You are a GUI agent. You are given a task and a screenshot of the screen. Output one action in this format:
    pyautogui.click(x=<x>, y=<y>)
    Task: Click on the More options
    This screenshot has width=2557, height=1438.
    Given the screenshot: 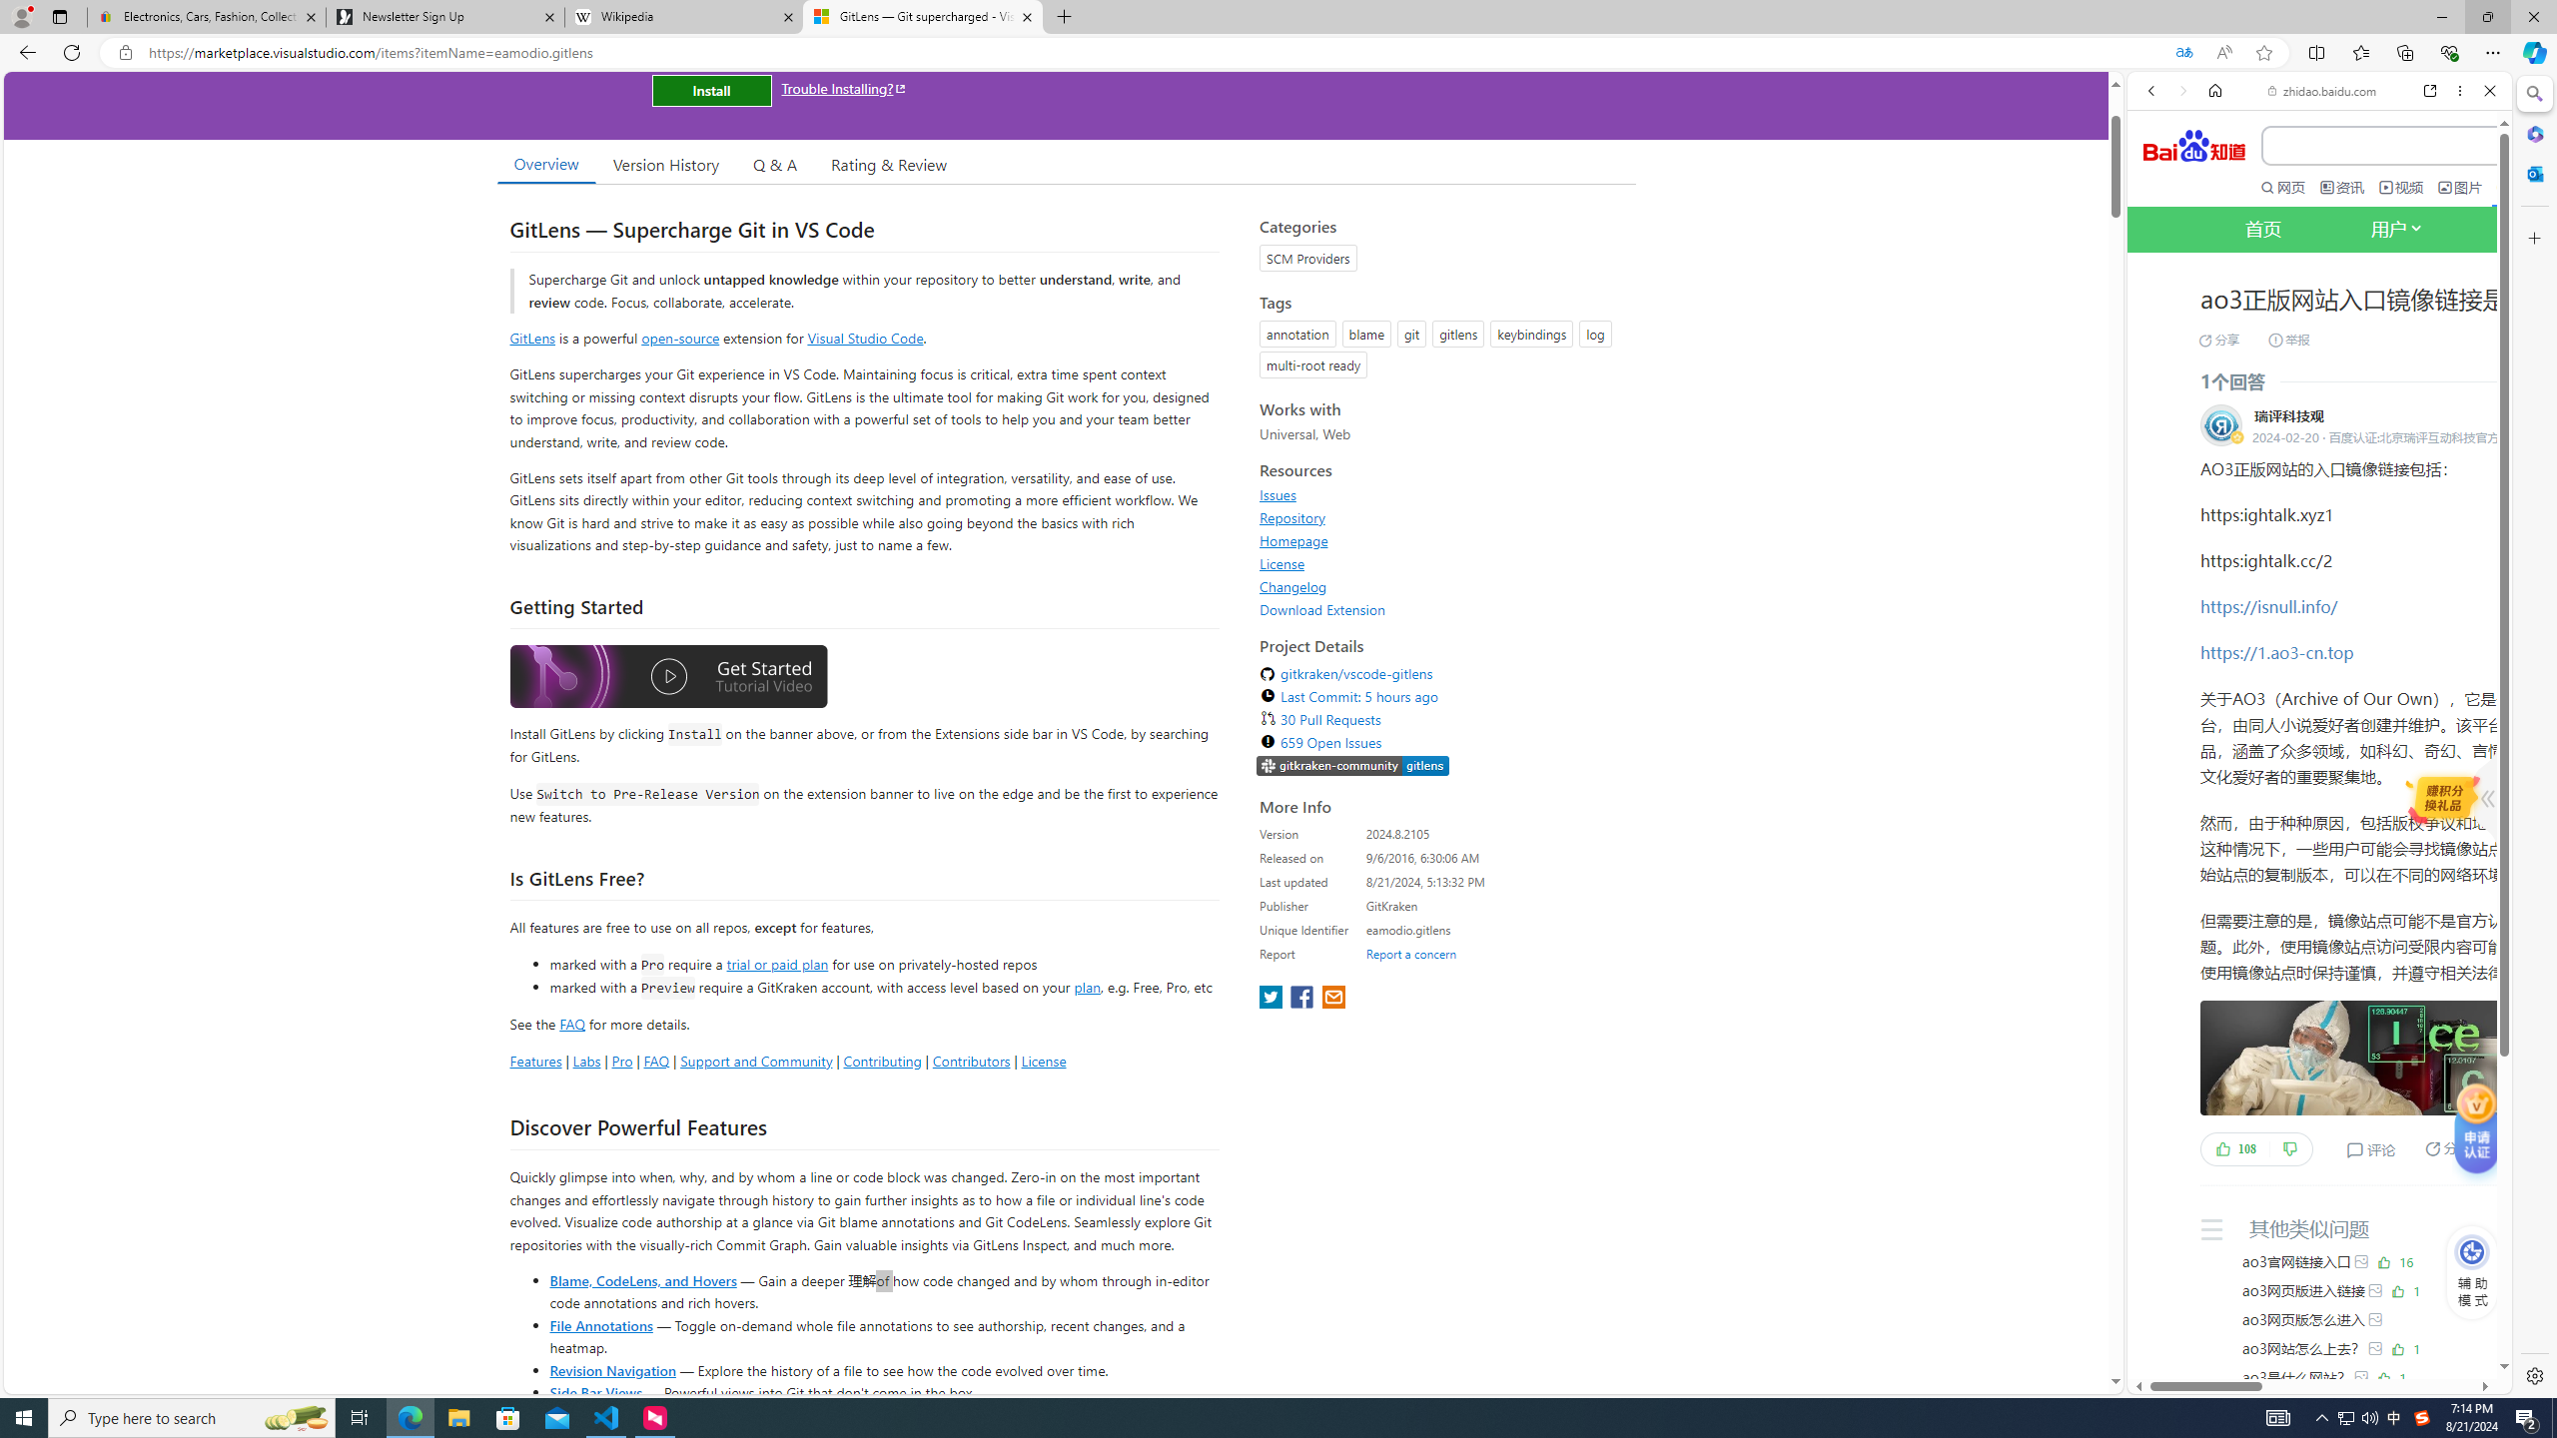 What is the action you would take?
    pyautogui.click(x=2461, y=90)
    